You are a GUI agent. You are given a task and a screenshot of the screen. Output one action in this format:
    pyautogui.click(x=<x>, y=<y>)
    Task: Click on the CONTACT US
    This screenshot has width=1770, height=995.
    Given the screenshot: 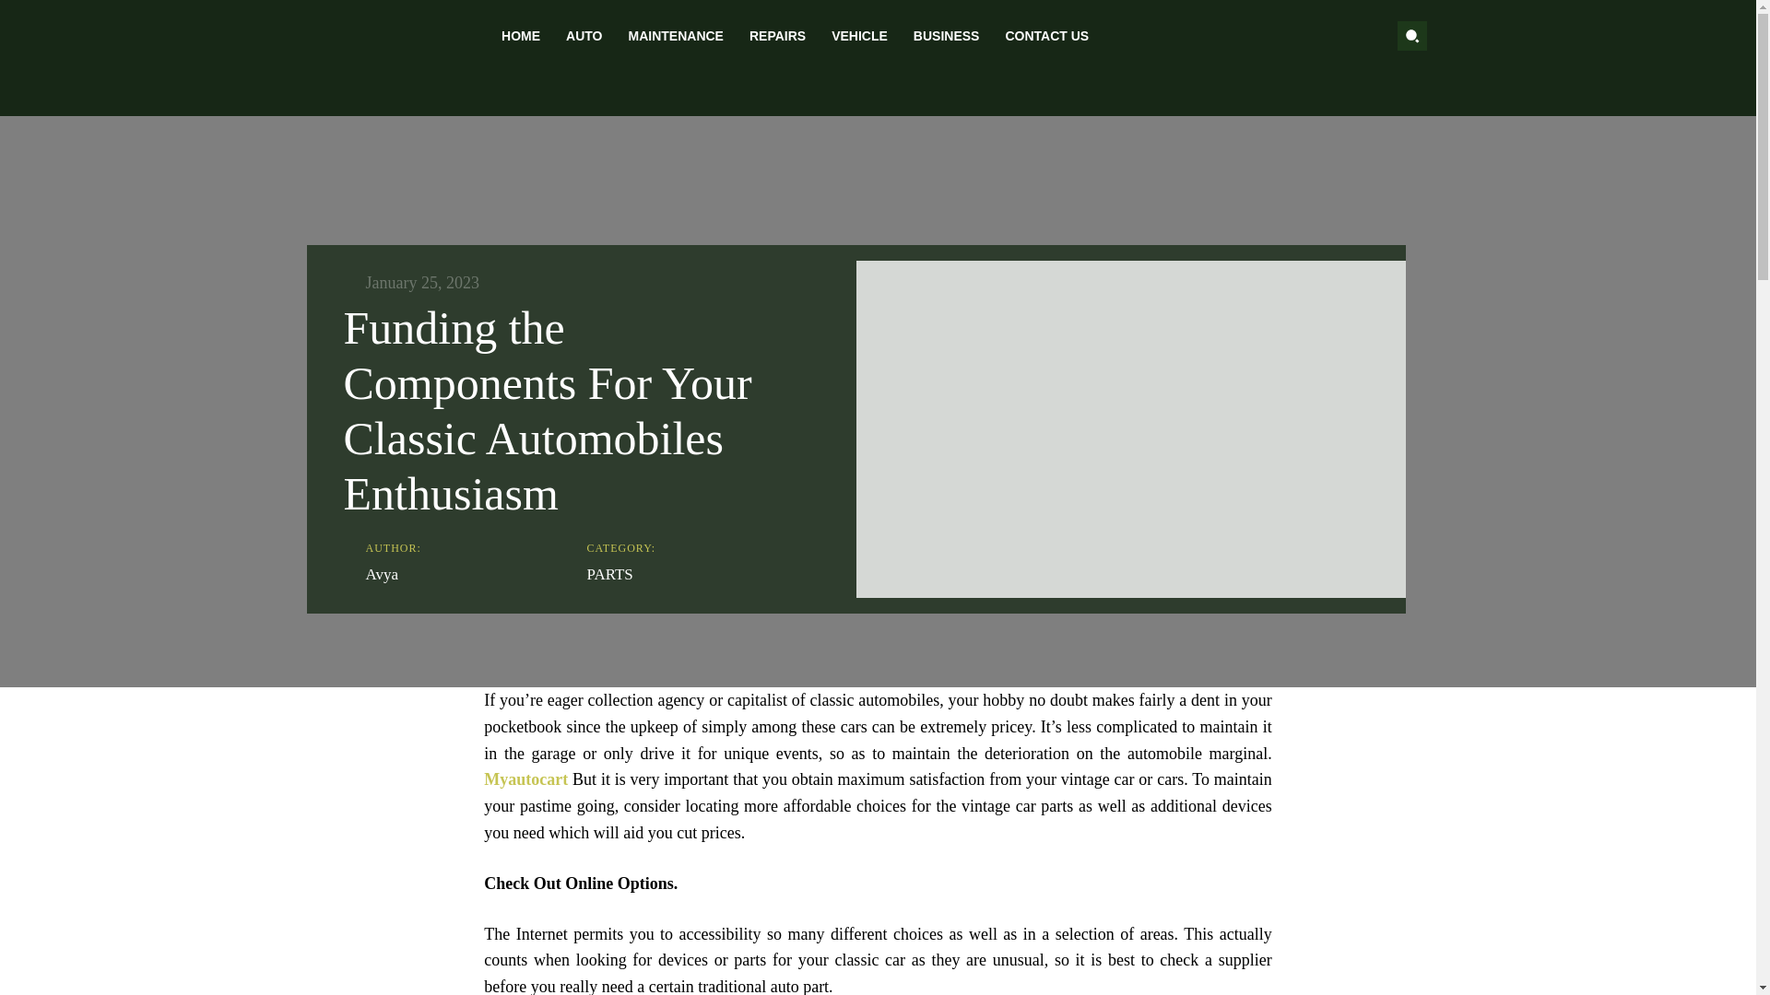 What is the action you would take?
    pyautogui.click(x=1045, y=35)
    